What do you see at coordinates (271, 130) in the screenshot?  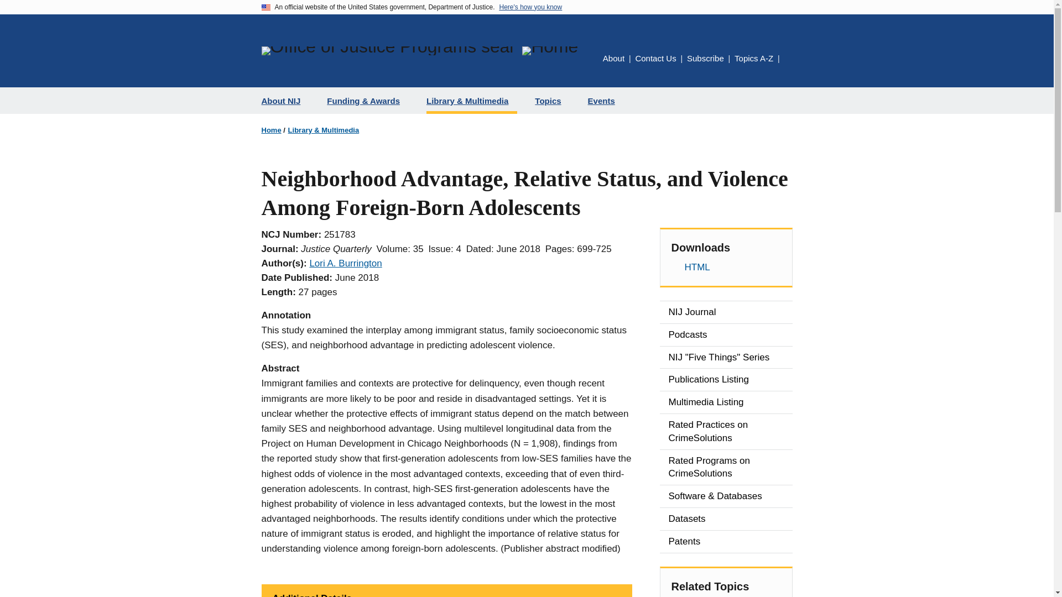 I see `Home` at bounding box center [271, 130].